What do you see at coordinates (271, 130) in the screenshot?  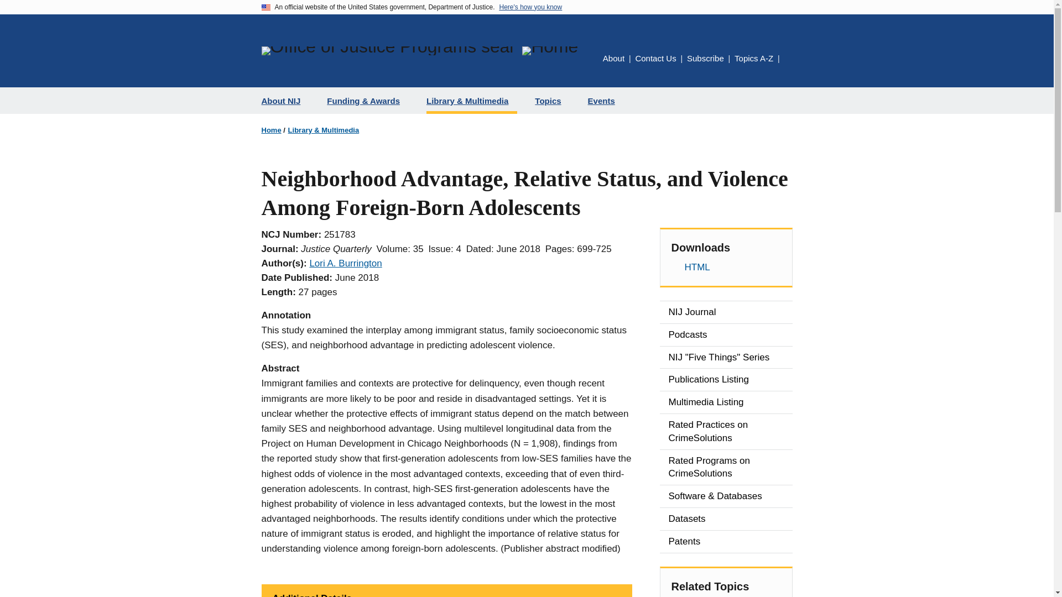 I see `Home` at bounding box center [271, 130].